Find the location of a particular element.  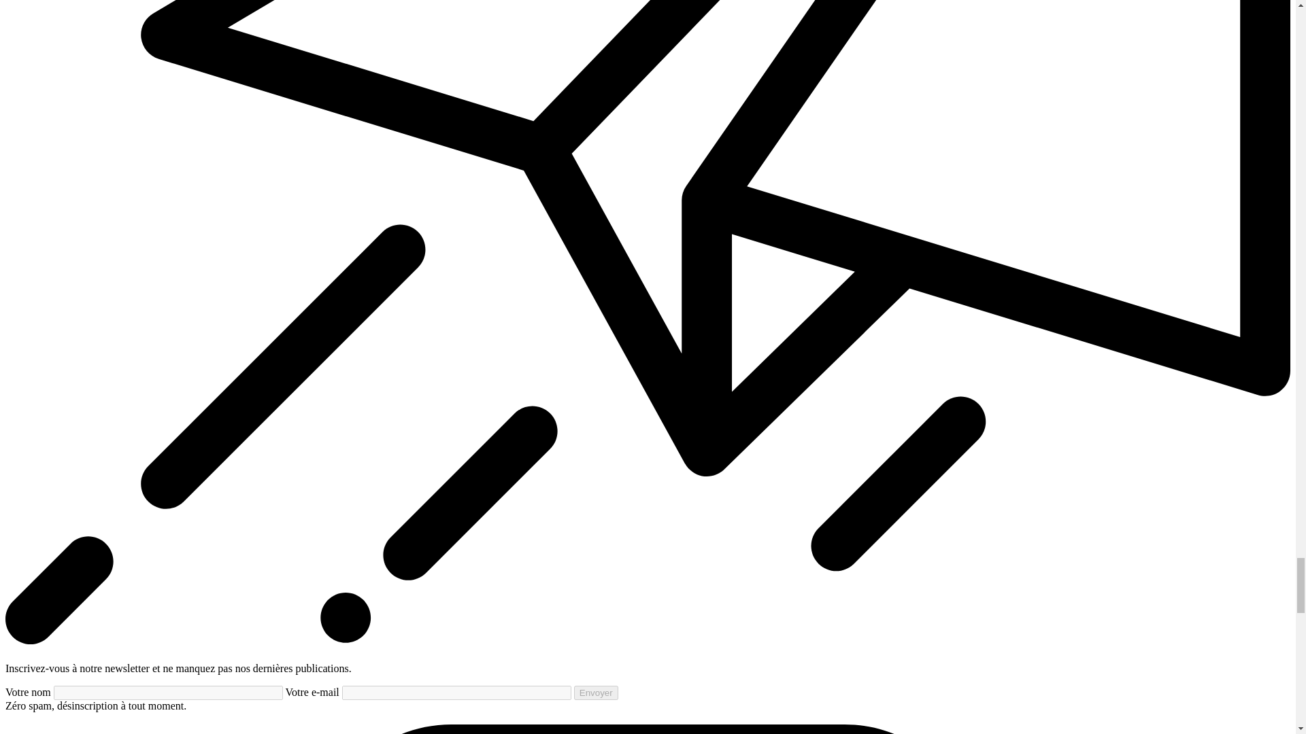

Envoyer is located at coordinates (596, 693).